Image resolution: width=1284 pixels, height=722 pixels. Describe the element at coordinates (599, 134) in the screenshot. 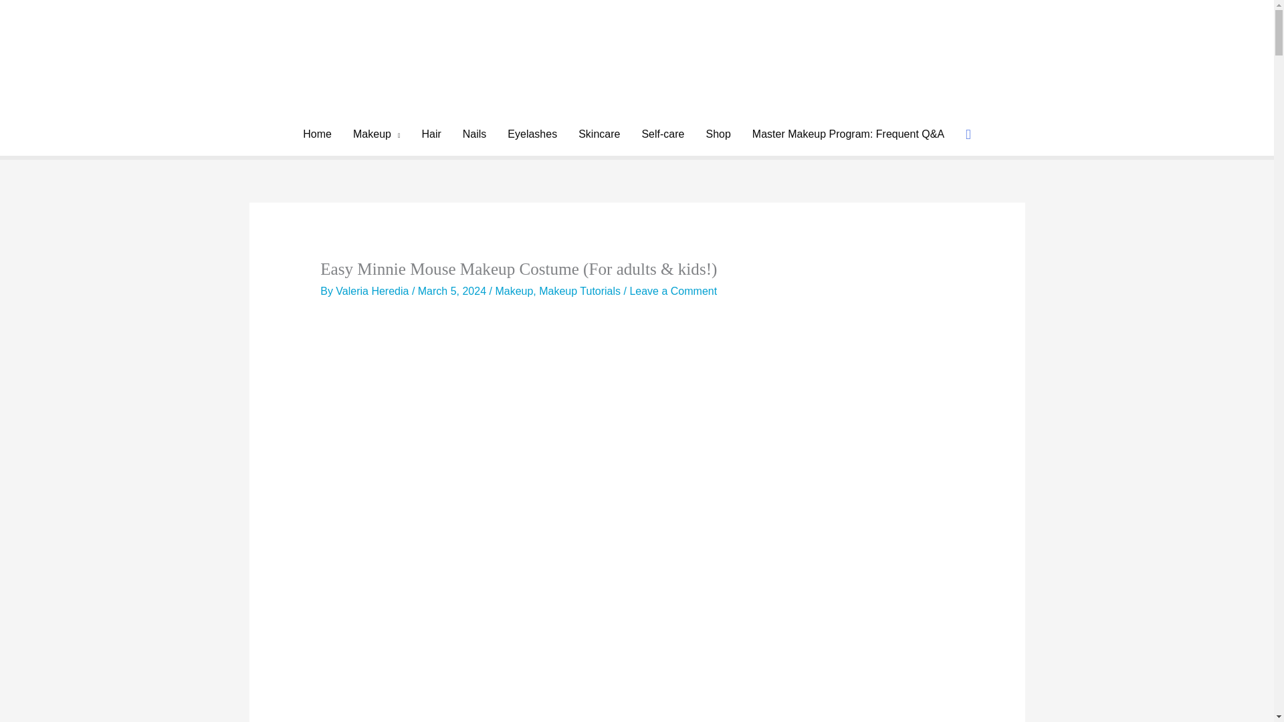

I see `Skincare` at that location.